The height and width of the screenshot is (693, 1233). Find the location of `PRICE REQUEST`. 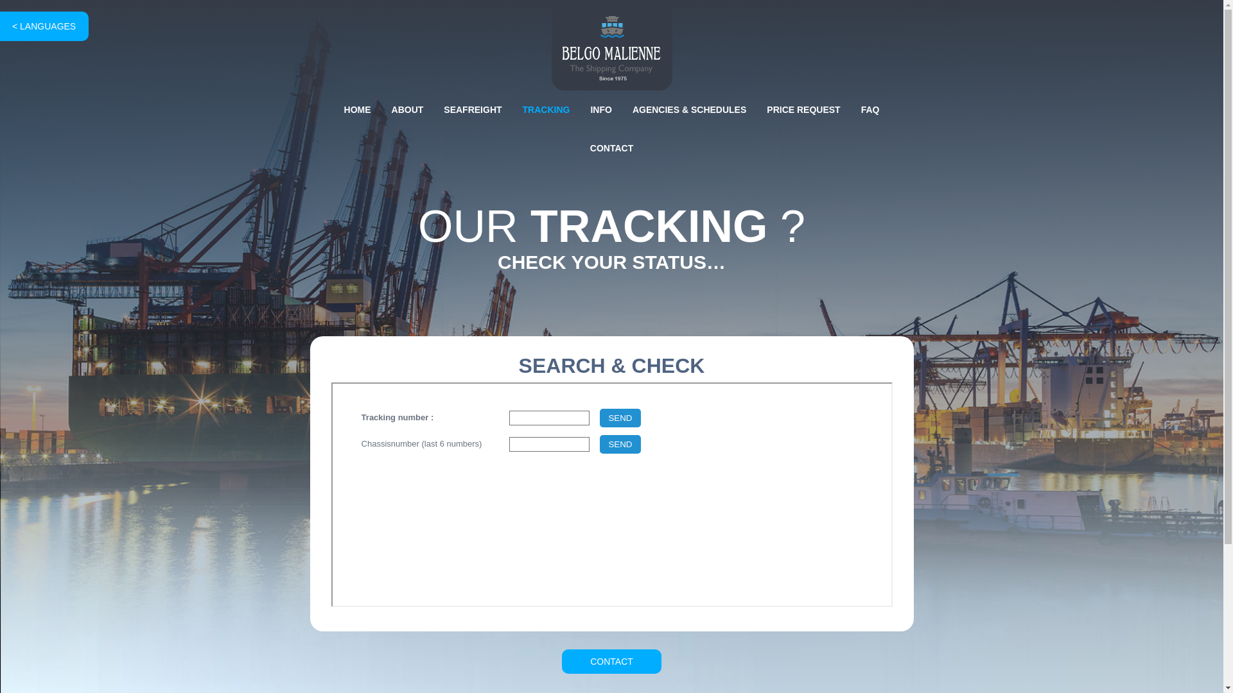

PRICE REQUEST is located at coordinates (803, 110).